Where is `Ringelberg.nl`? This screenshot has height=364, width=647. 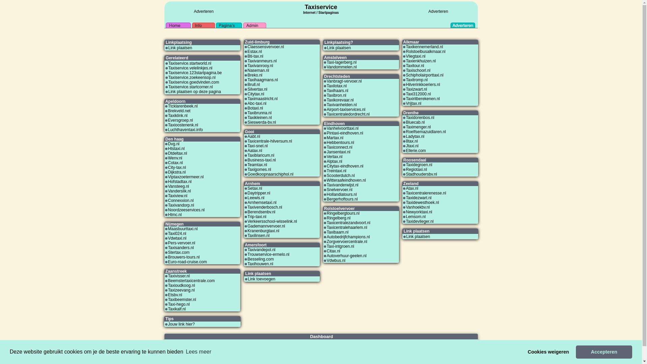
Ringelberg.nl is located at coordinates (339, 218).